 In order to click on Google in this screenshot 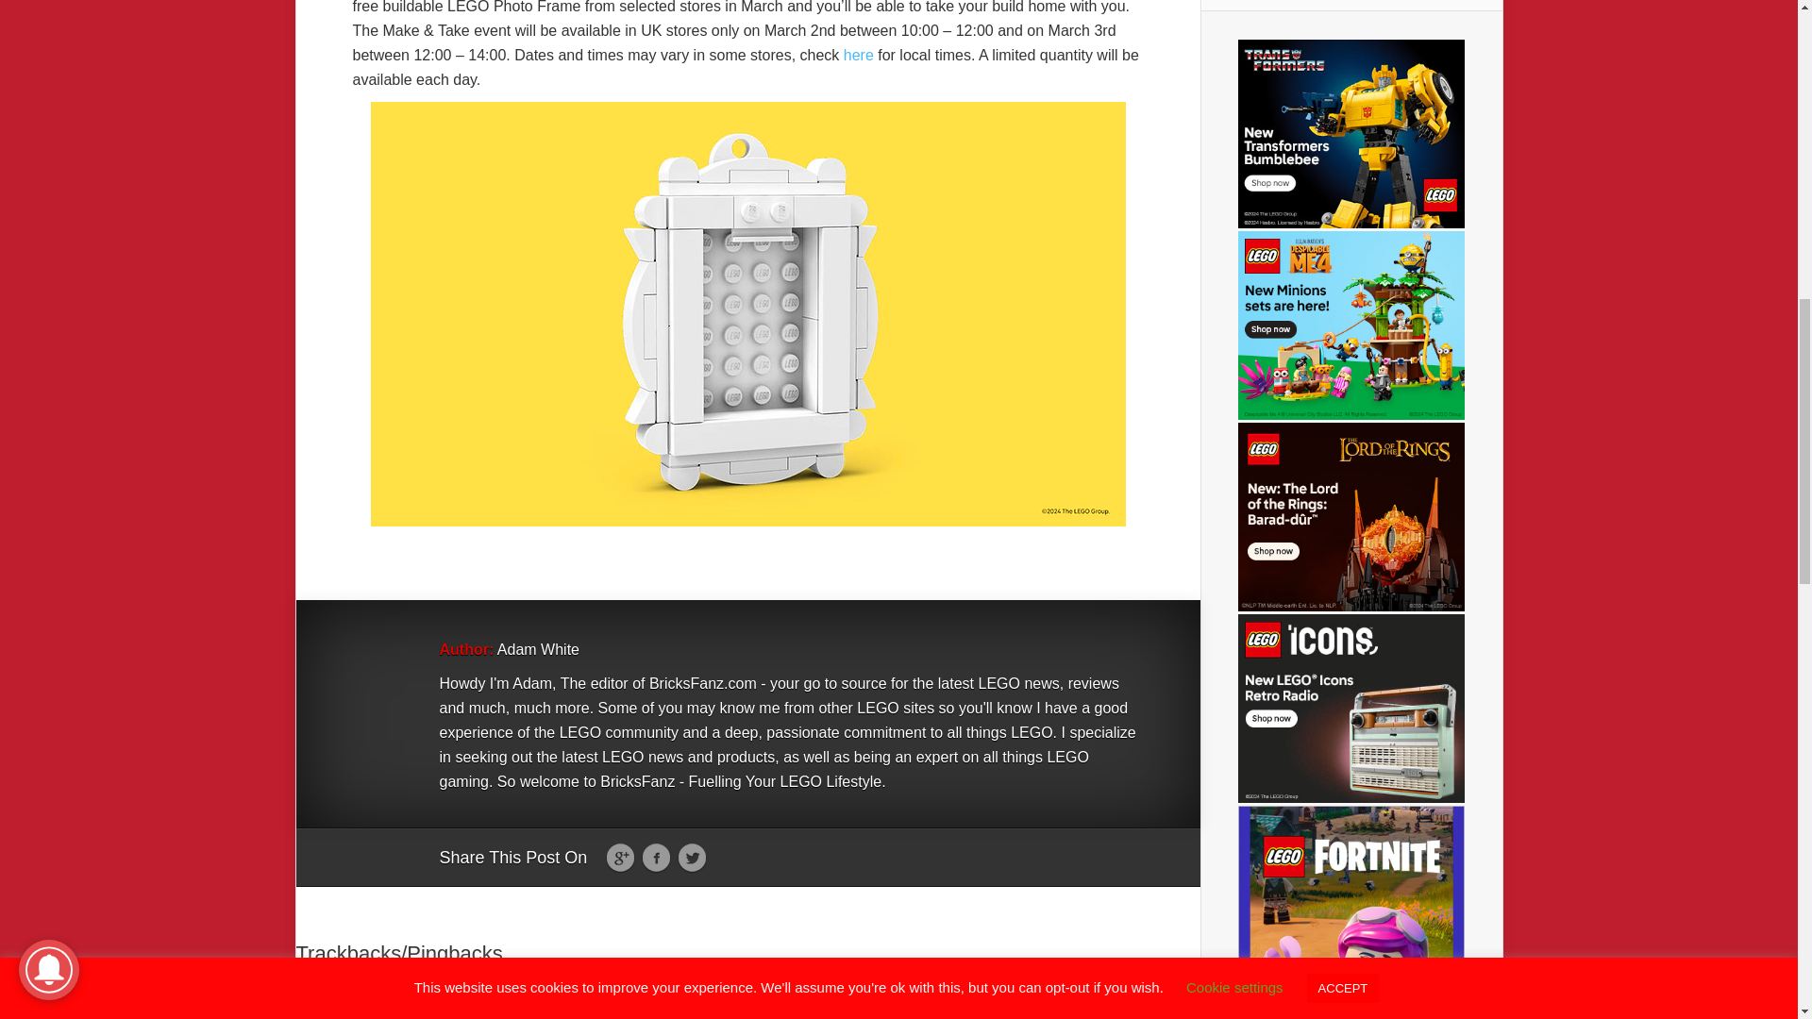, I will do `click(620, 859)`.